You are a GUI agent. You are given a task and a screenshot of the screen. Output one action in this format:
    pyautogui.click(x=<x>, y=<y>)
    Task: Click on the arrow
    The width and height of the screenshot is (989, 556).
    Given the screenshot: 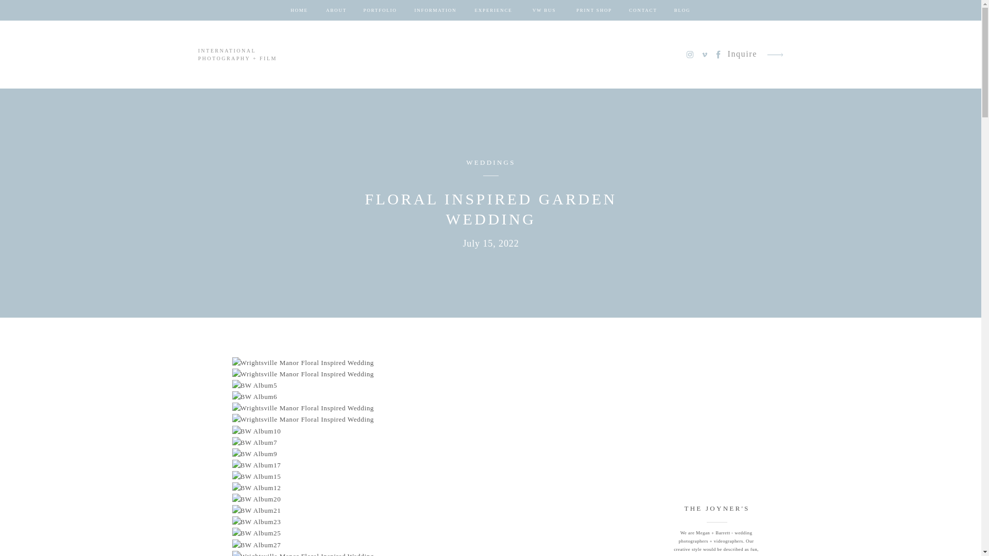 What is the action you would take?
    pyautogui.click(x=775, y=55)
    